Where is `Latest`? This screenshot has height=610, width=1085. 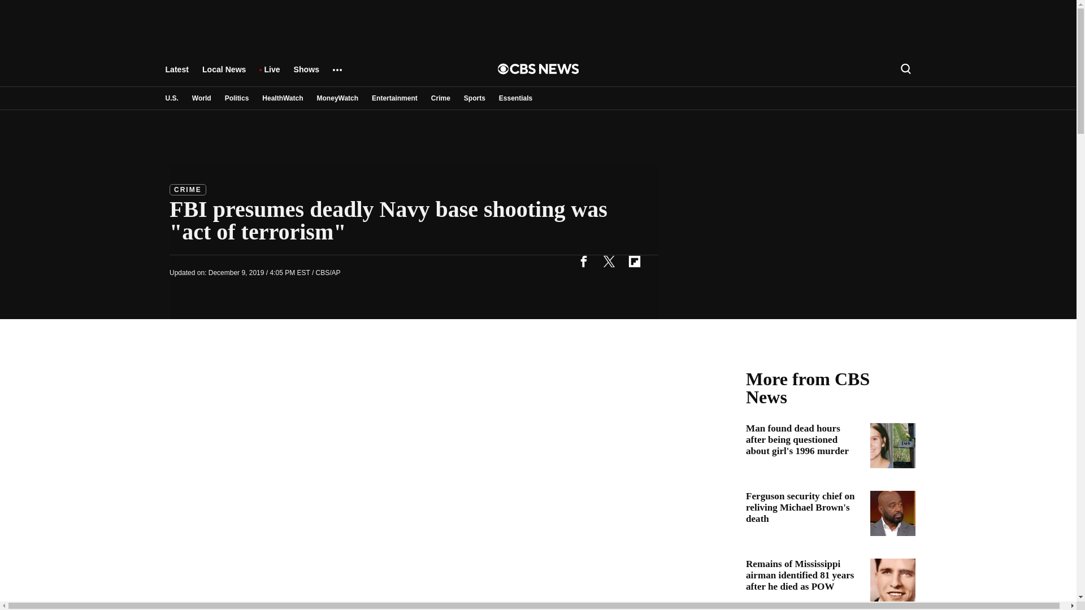 Latest is located at coordinates (176, 75).